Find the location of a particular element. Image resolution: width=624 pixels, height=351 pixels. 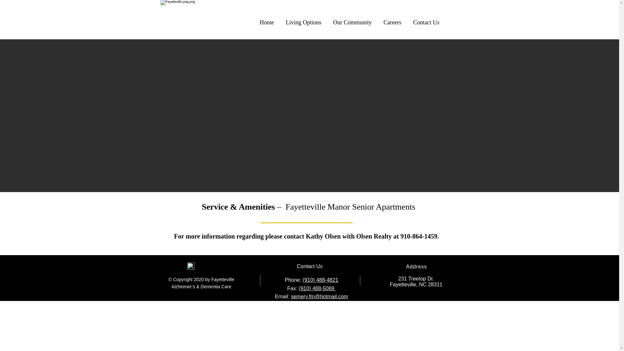

Living Options is located at coordinates (303, 19).